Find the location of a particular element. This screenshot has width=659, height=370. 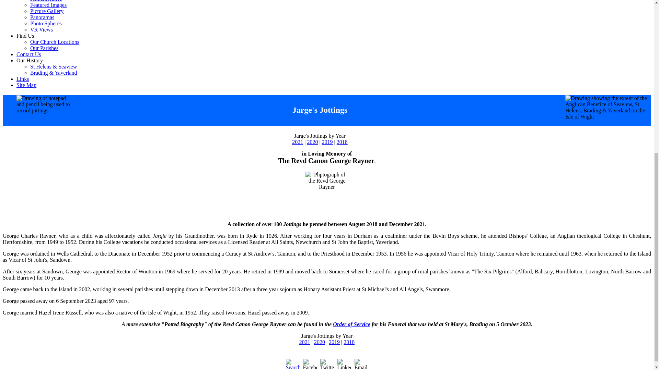

Photo Spheres is located at coordinates (46, 23).